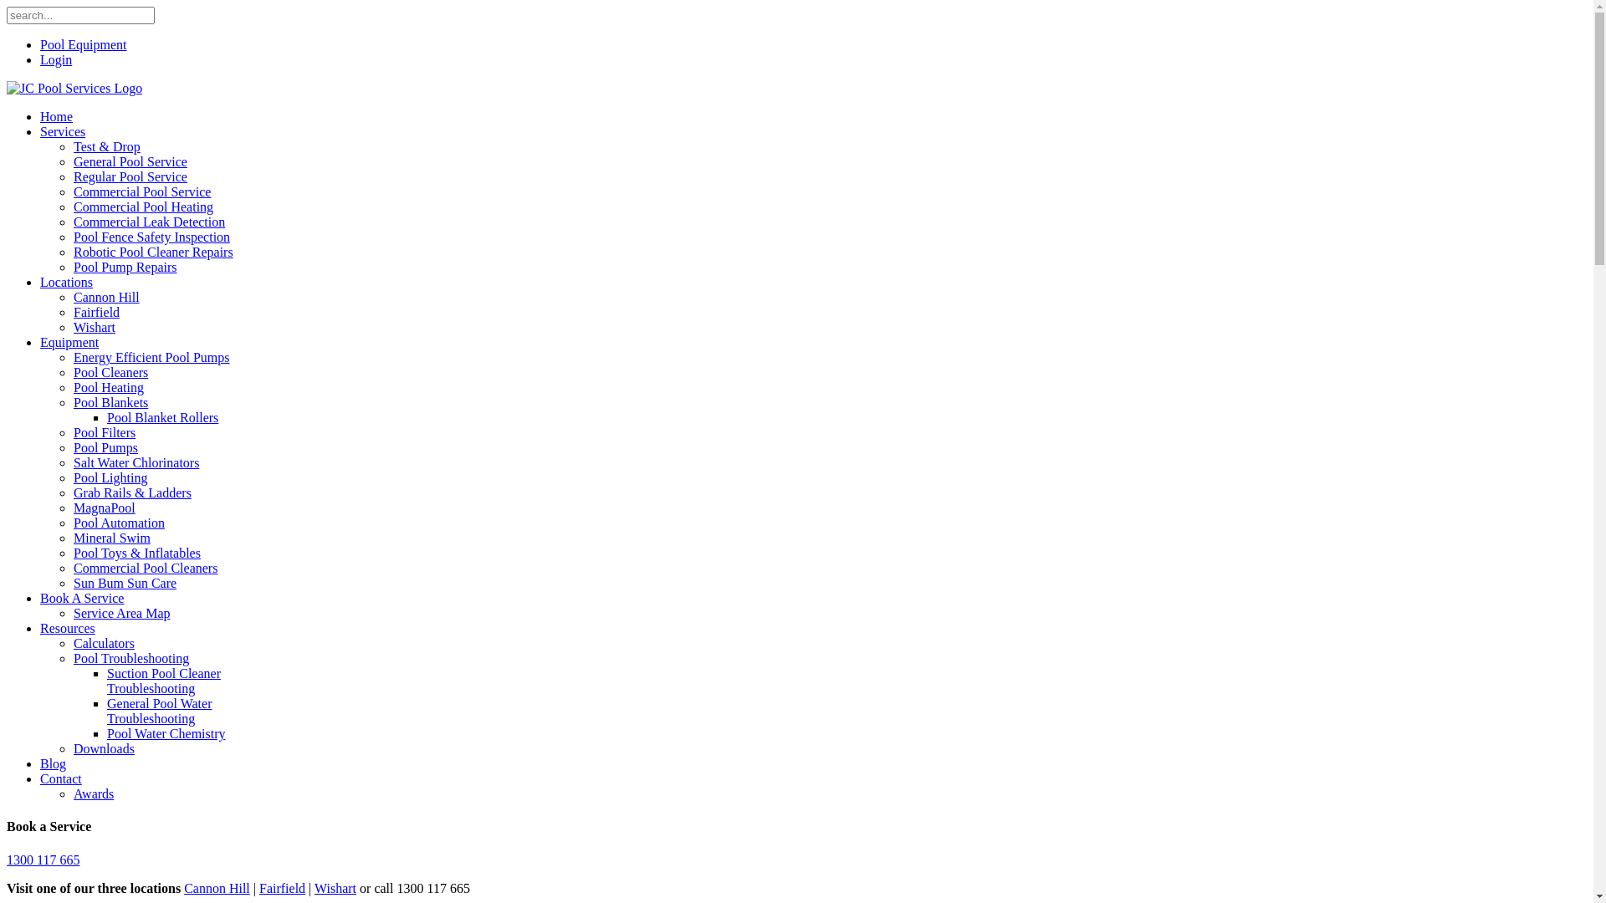 The image size is (1606, 903). What do you see at coordinates (136, 463) in the screenshot?
I see `Salt Water Chlorinators` at bounding box center [136, 463].